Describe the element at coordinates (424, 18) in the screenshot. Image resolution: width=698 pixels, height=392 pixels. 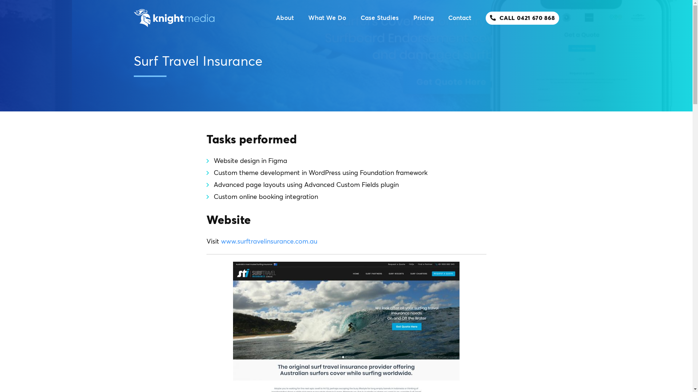
I see `Pricing` at that location.